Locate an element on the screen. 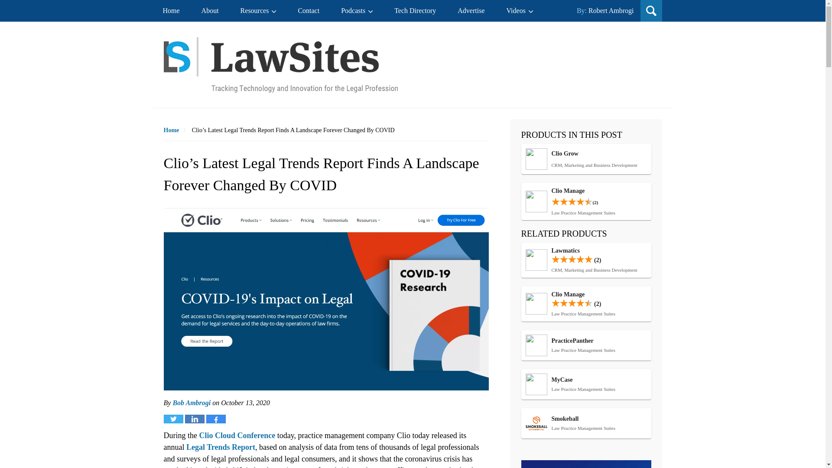 This screenshot has height=468, width=832. Search is located at coordinates (520, 10).